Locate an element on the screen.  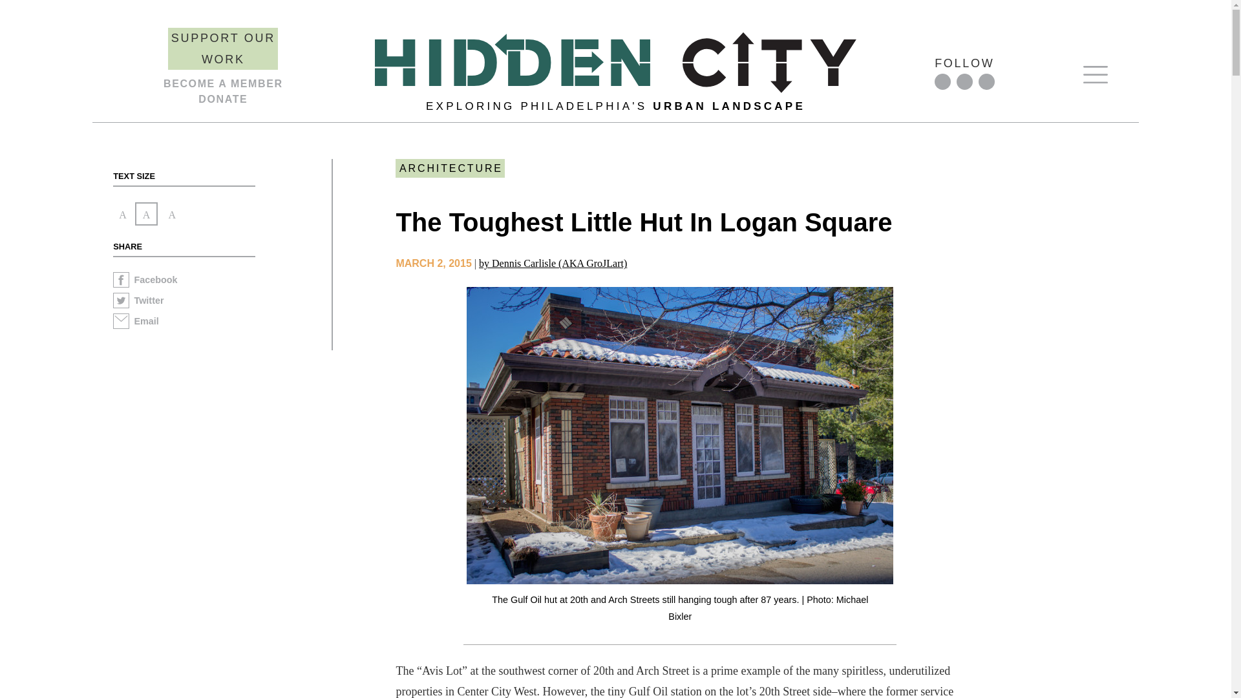
Facebook is located at coordinates (222, 282).